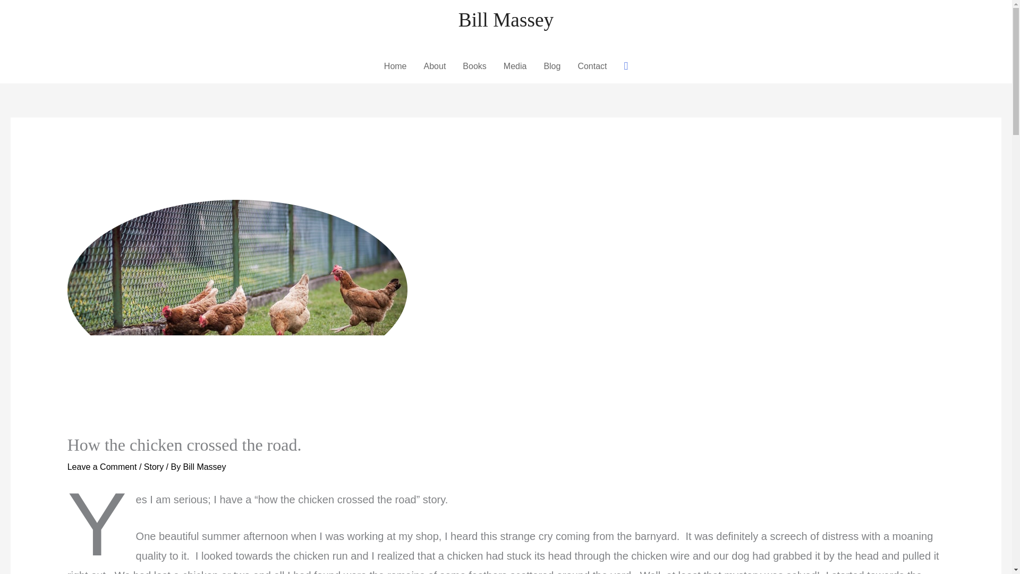 Image resolution: width=1020 pixels, height=574 pixels. Describe the element at coordinates (153, 467) in the screenshot. I see `Story` at that location.